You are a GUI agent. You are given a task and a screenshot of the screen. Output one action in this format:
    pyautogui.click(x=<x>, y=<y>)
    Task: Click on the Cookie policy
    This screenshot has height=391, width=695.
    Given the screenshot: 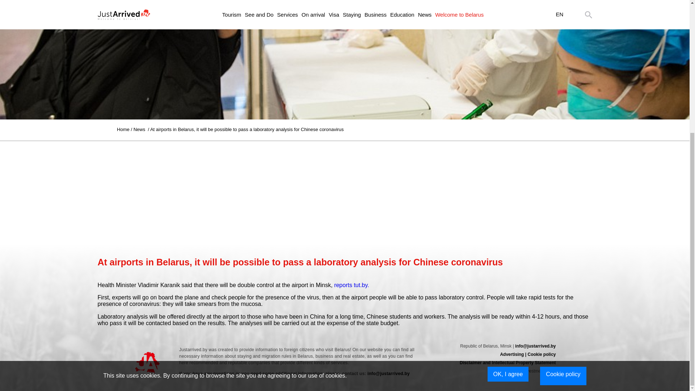 What is the action you would take?
    pyautogui.click(x=563, y=178)
    